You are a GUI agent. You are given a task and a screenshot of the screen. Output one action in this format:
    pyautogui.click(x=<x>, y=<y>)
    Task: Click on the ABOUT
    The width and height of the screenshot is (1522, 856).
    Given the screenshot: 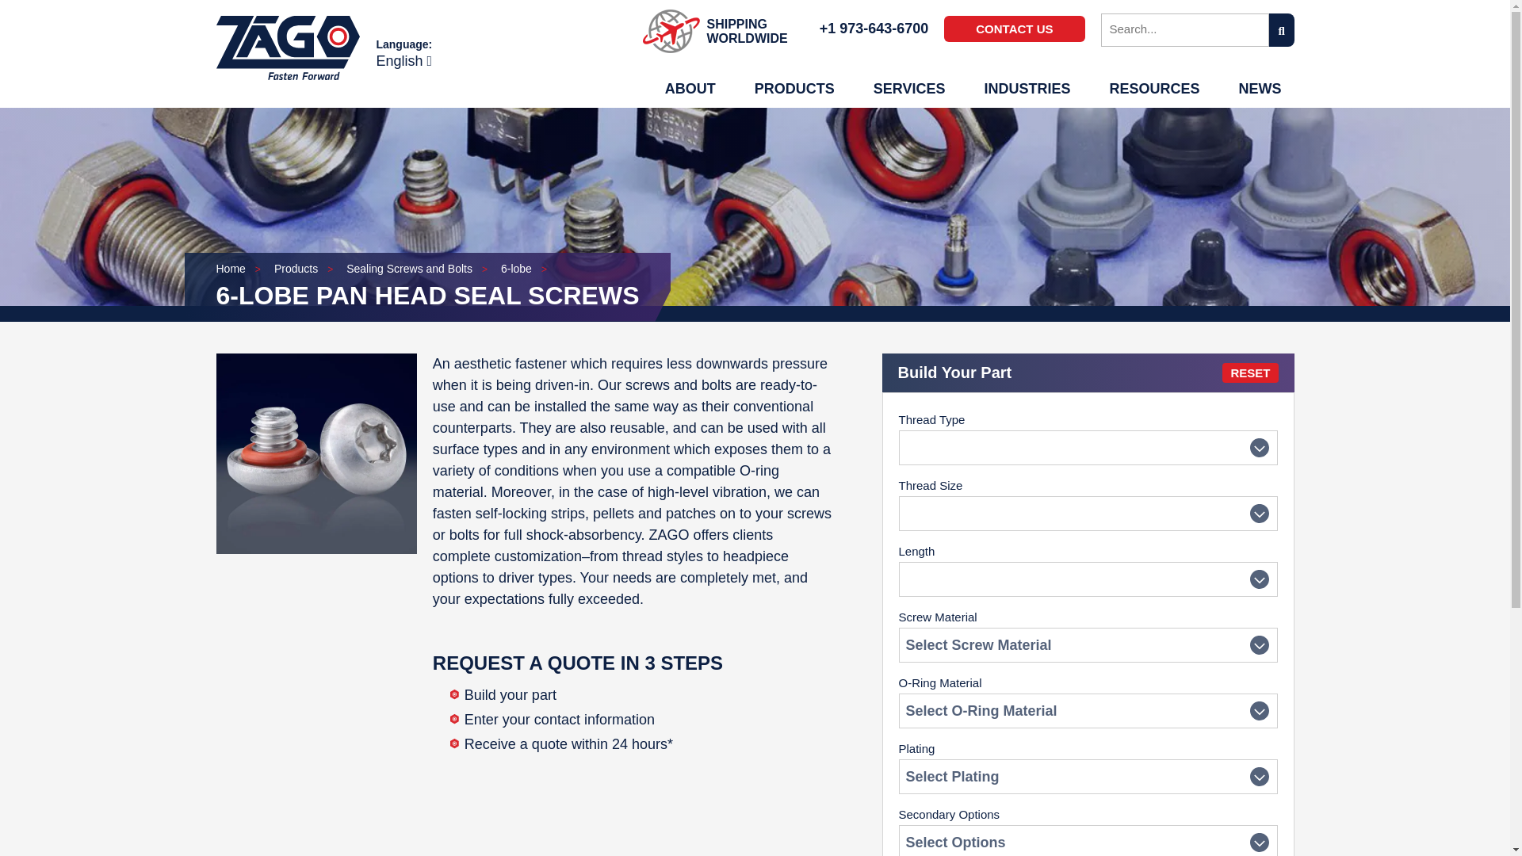 What is the action you would take?
    pyautogui.click(x=690, y=89)
    